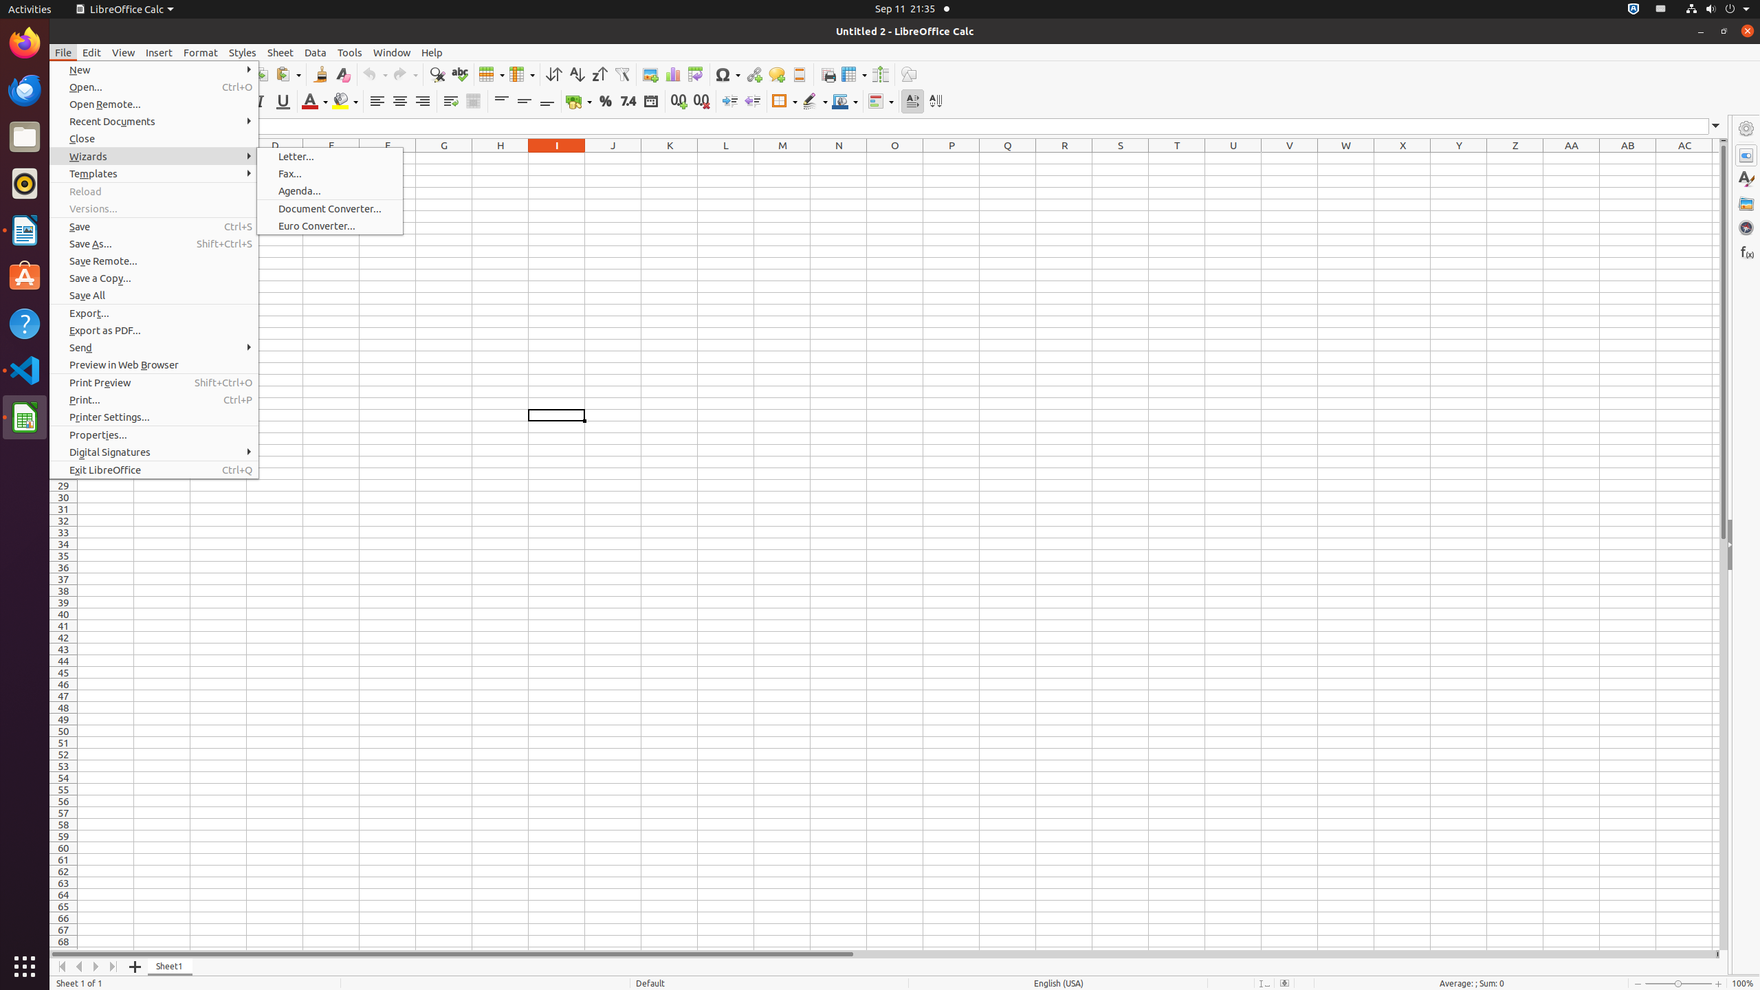 The image size is (1760, 990). I want to click on N1, so click(839, 158).